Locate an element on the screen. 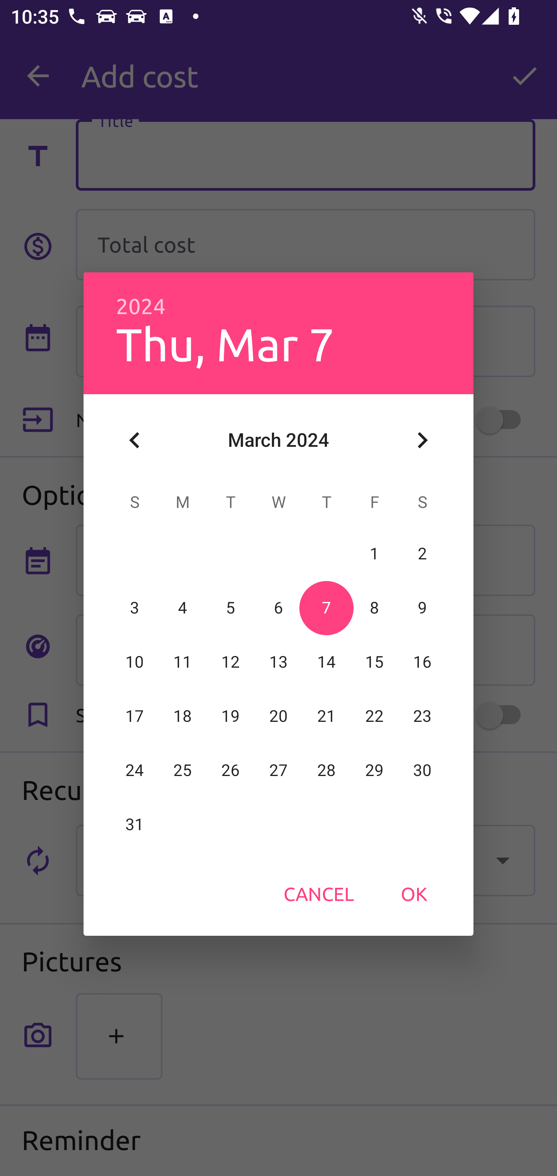  20 20 March 2024 is located at coordinates (278, 716).